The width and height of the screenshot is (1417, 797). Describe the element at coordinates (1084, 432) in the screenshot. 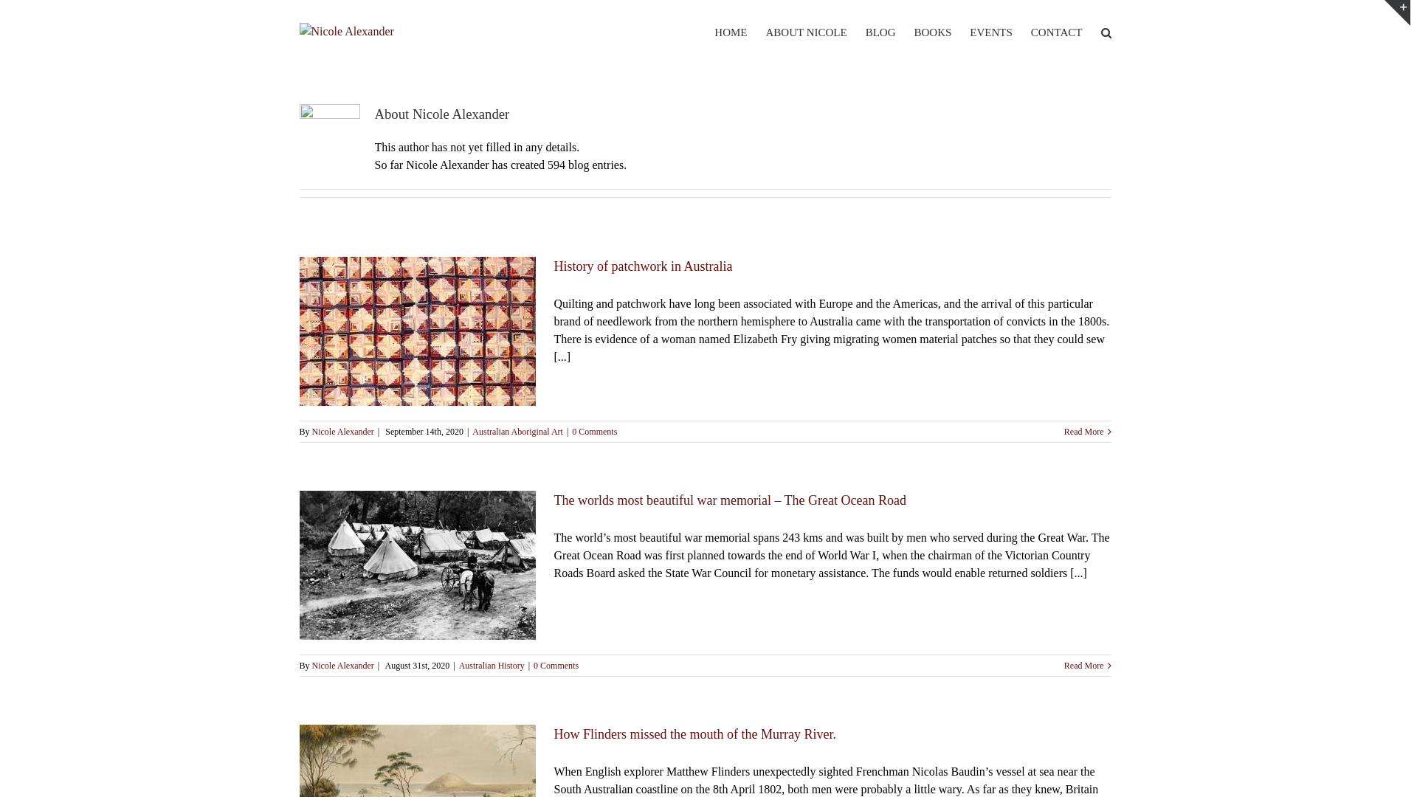

I see `Read More` at that location.